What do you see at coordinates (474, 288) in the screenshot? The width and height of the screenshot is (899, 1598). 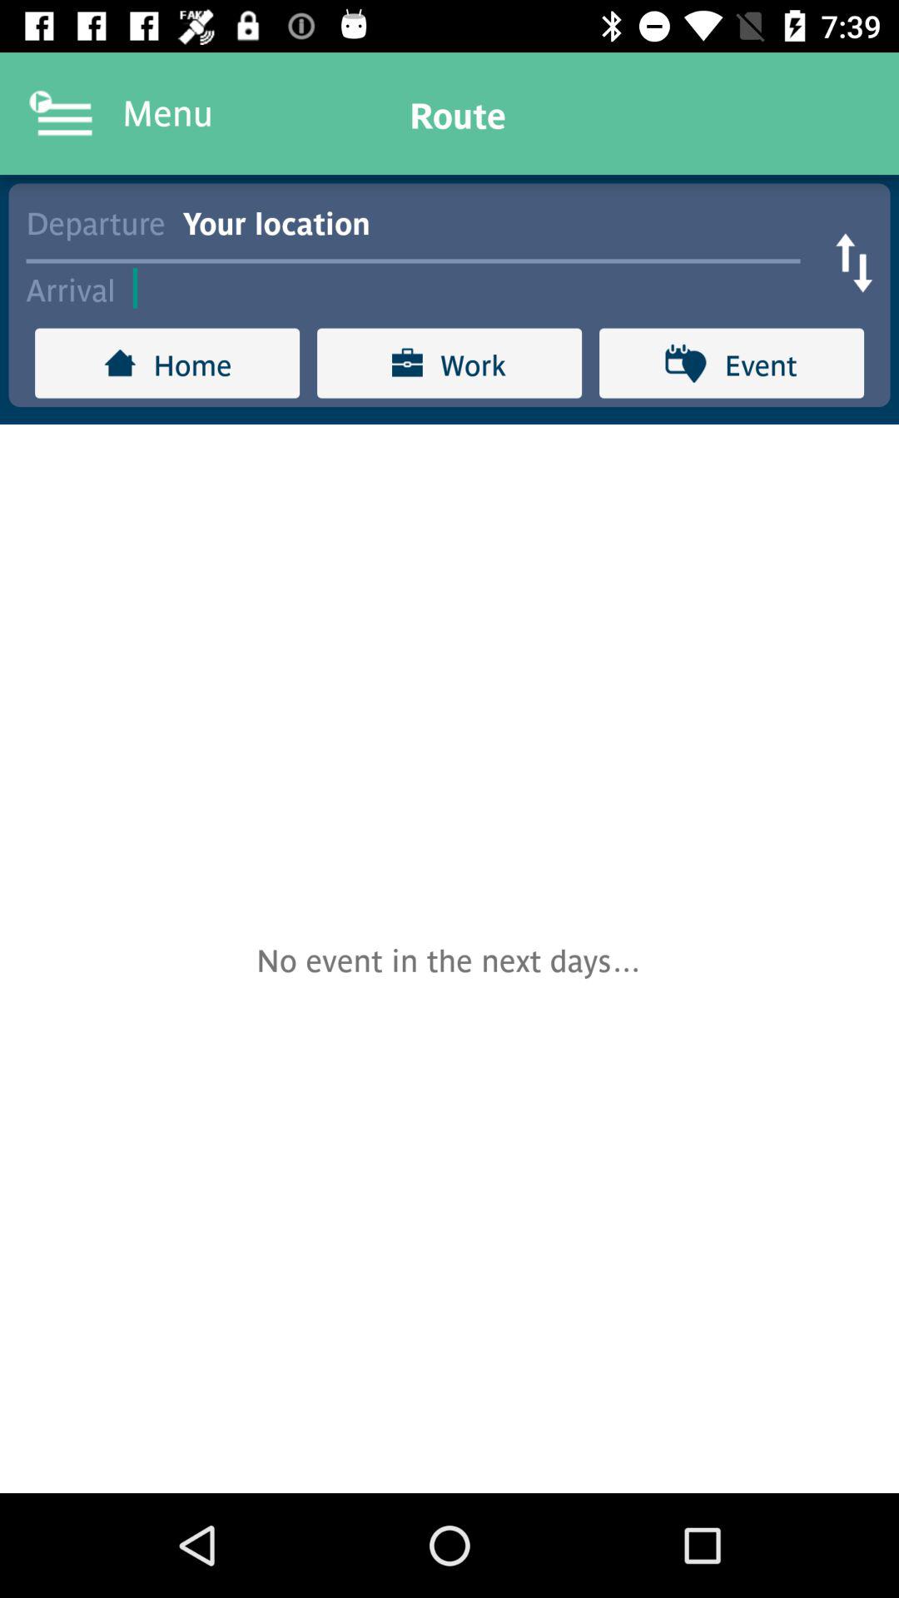 I see `arrival field` at bounding box center [474, 288].